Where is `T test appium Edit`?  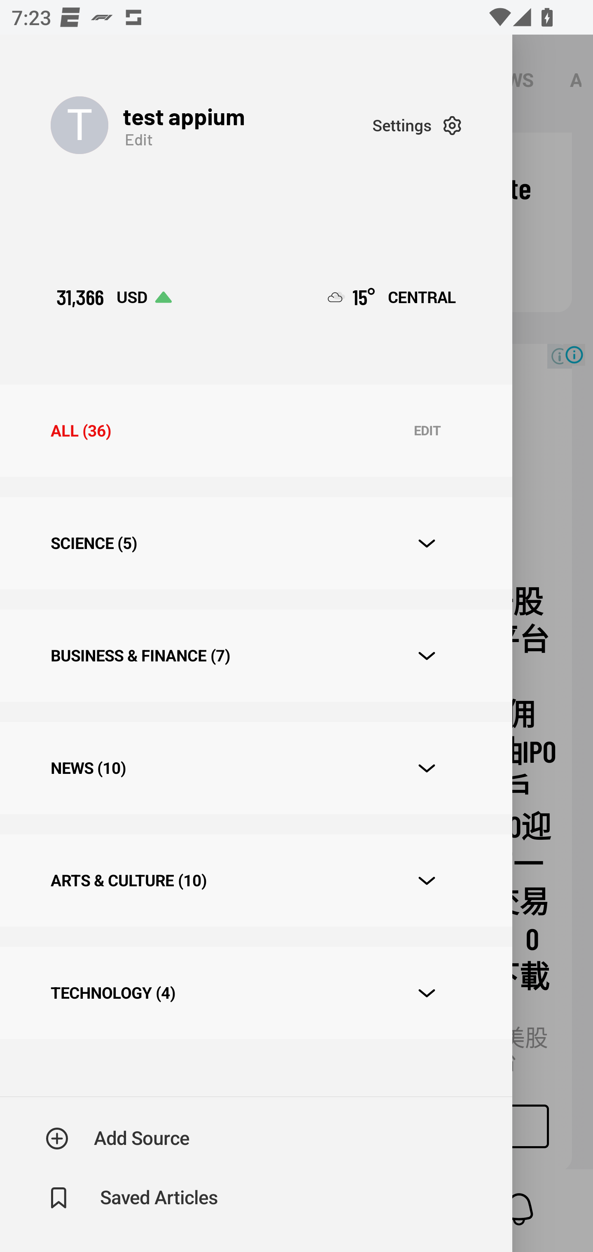 T test appium Edit is located at coordinates (211, 125).